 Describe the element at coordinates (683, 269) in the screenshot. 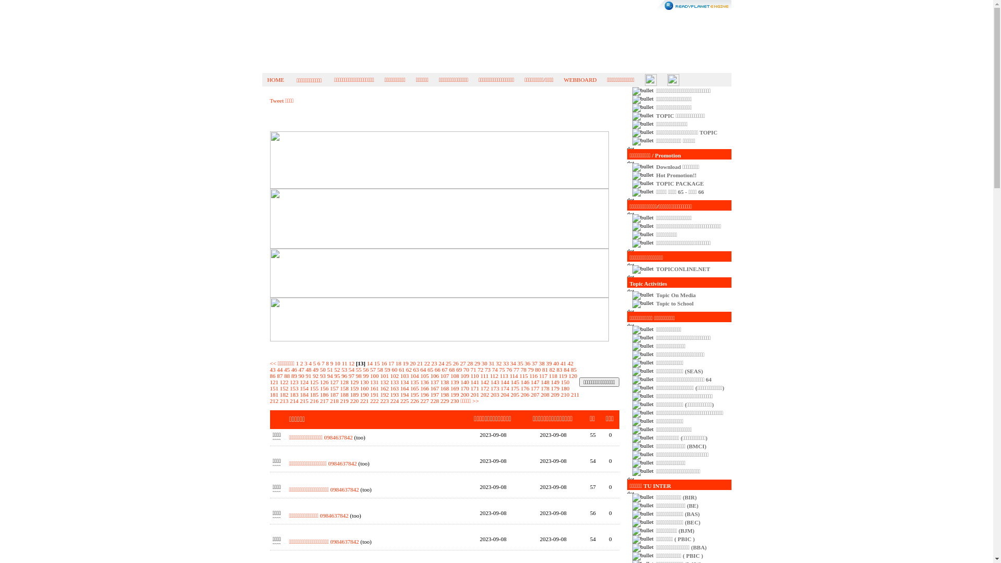

I see `TOPICONLINE.NET` at that location.